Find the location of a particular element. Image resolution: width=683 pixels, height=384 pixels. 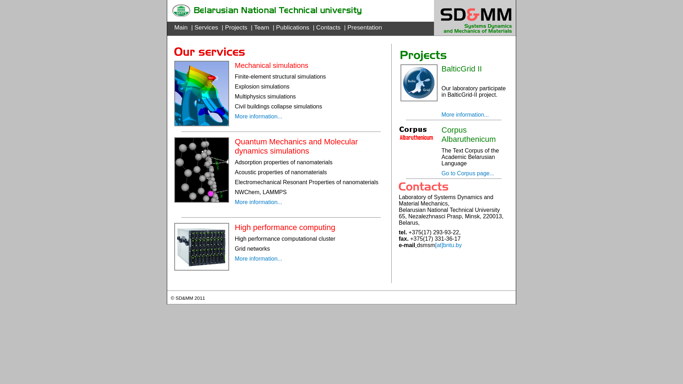

[at]bntu.by is located at coordinates (448, 245).